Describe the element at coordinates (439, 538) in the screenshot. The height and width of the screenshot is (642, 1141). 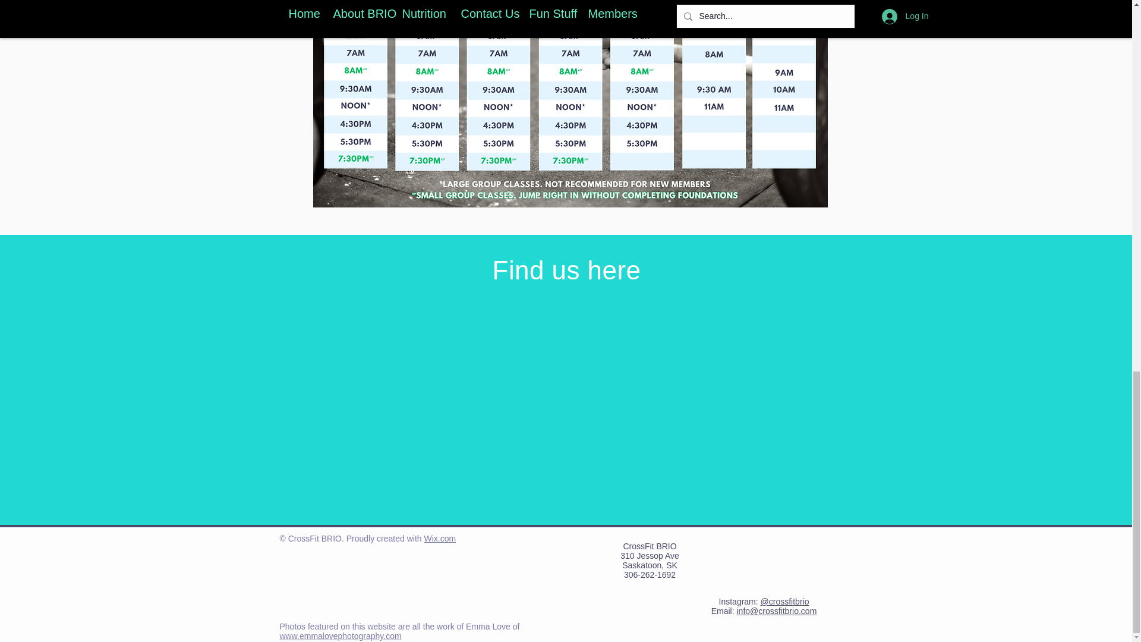
I see `Wix.com` at that location.